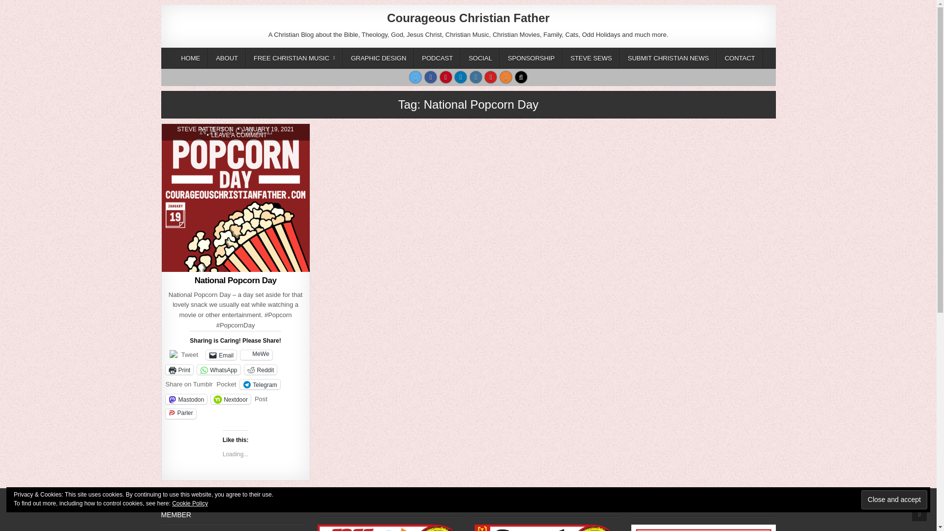  I want to click on RSS, so click(505, 77).